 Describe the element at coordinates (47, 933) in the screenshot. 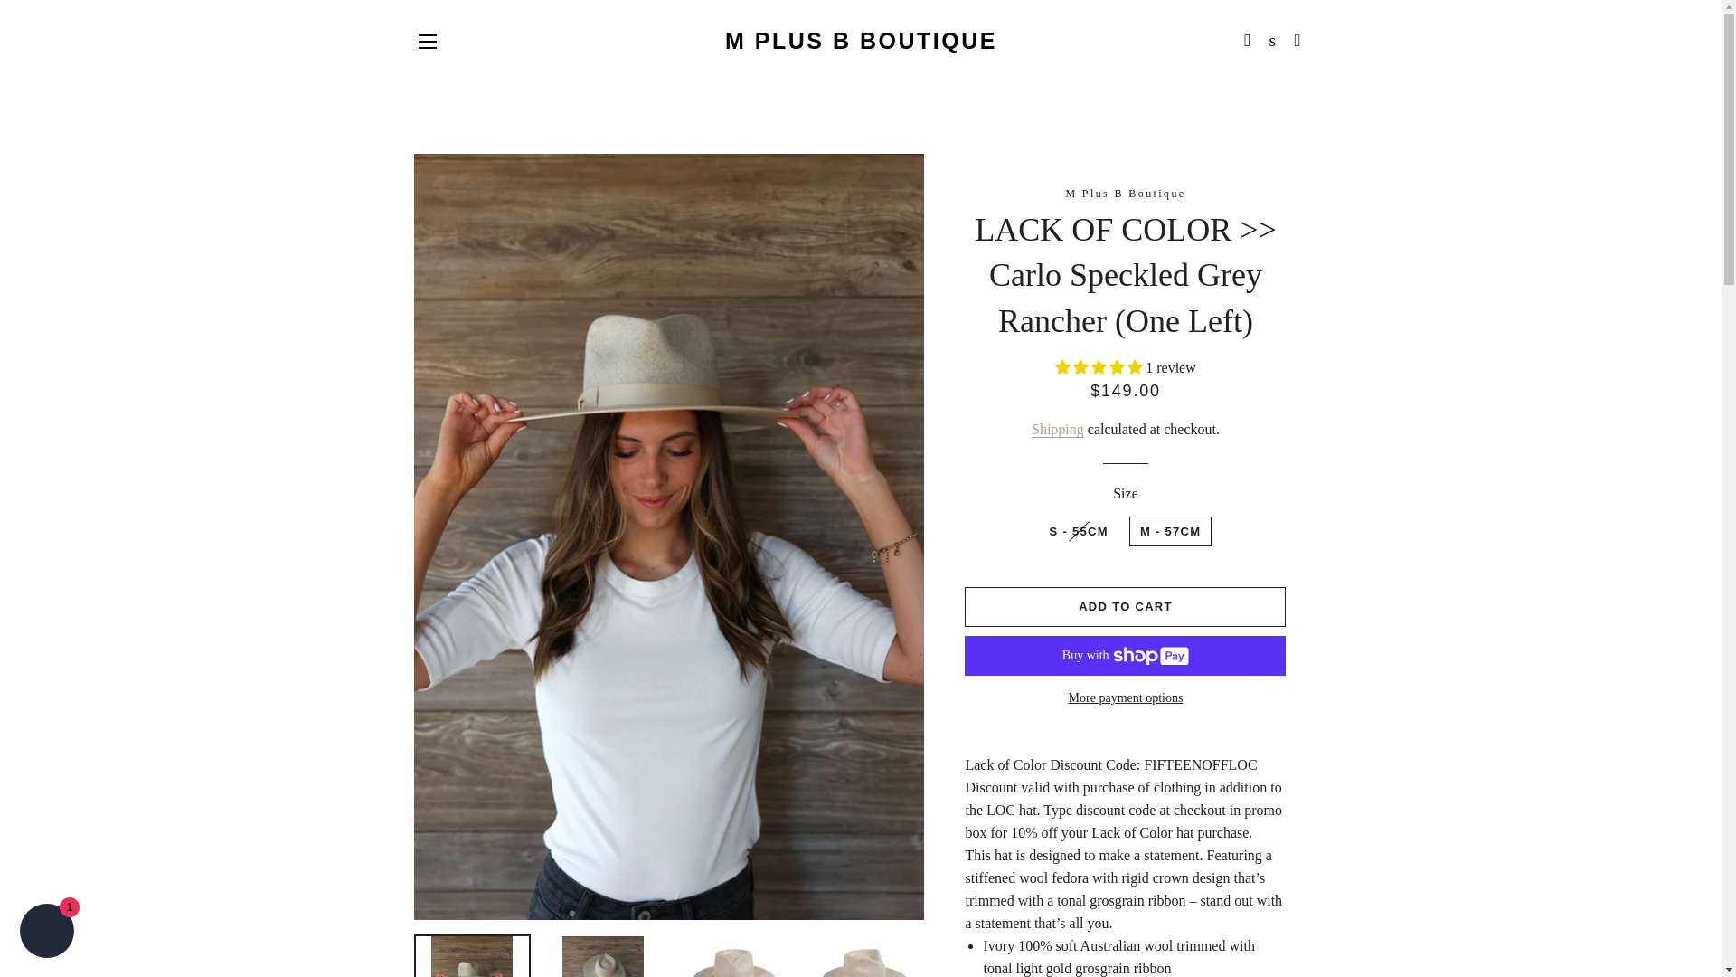

I see `Shopify online store chat` at that location.